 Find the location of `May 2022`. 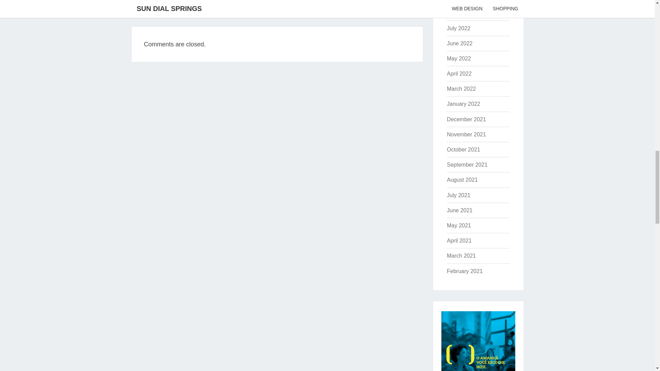

May 2022 is located at coordinates (459, 58).